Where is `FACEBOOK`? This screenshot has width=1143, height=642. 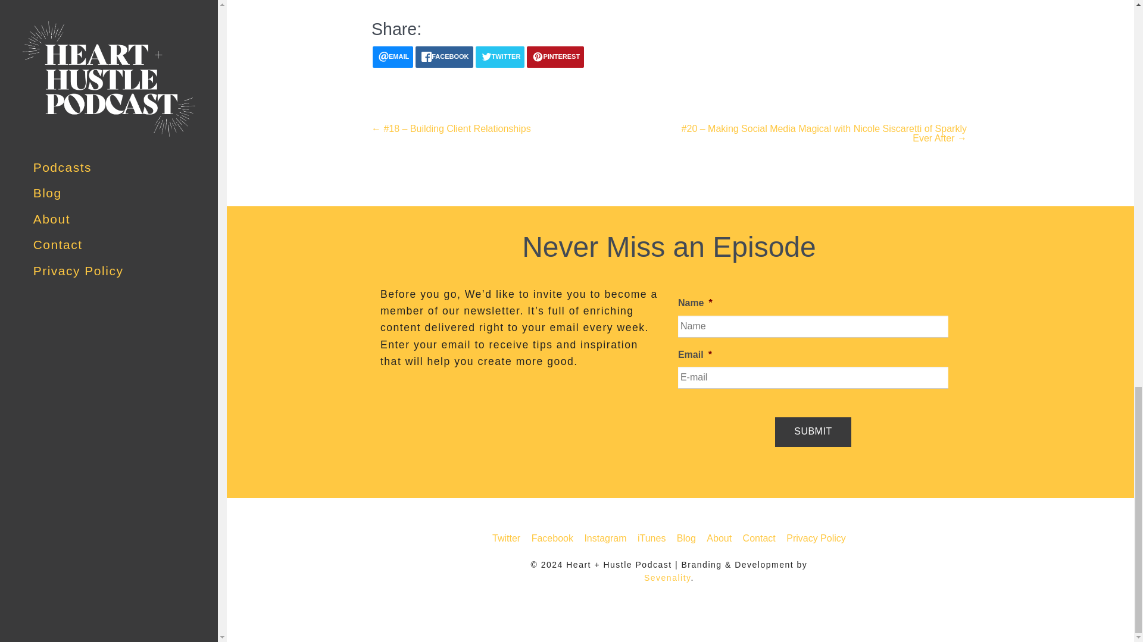
FACEBOOK is located at coordinates (444, 57).